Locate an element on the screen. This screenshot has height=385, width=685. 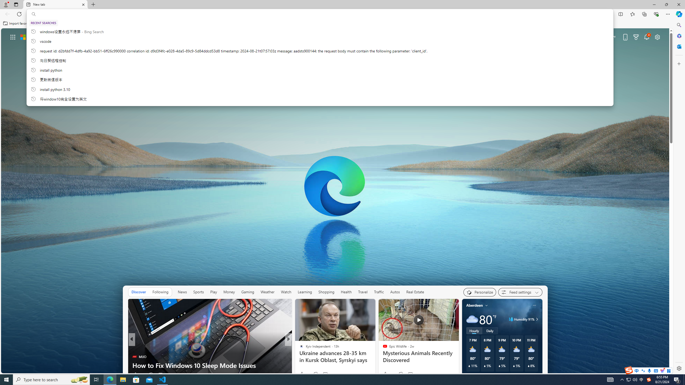
View comments 175 Comment is located at coordinates (326, 374).